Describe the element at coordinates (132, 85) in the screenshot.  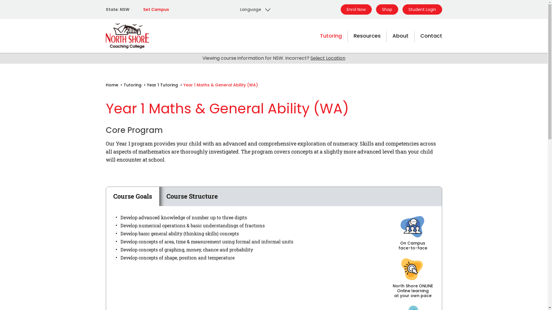
I see `Tutoring` at that location.